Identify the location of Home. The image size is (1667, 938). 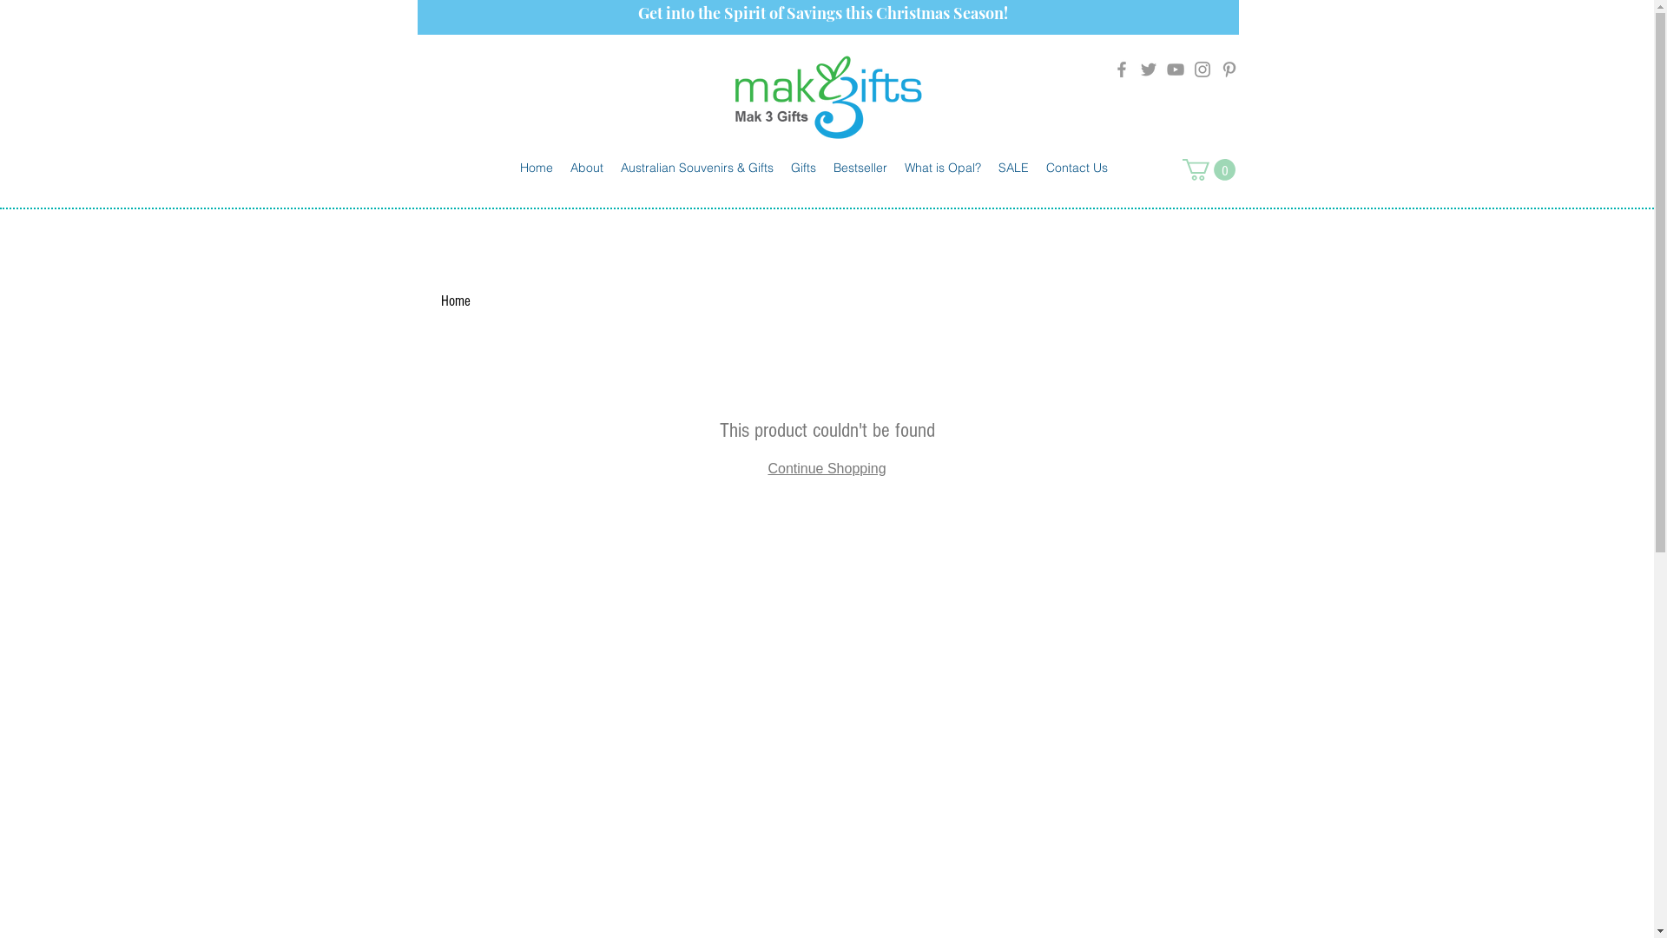
(536, 168).